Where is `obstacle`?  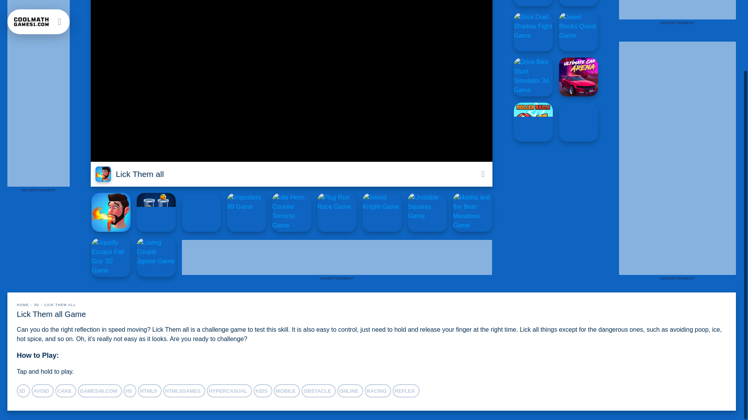
obstacle is located at coordinates (319, 390).